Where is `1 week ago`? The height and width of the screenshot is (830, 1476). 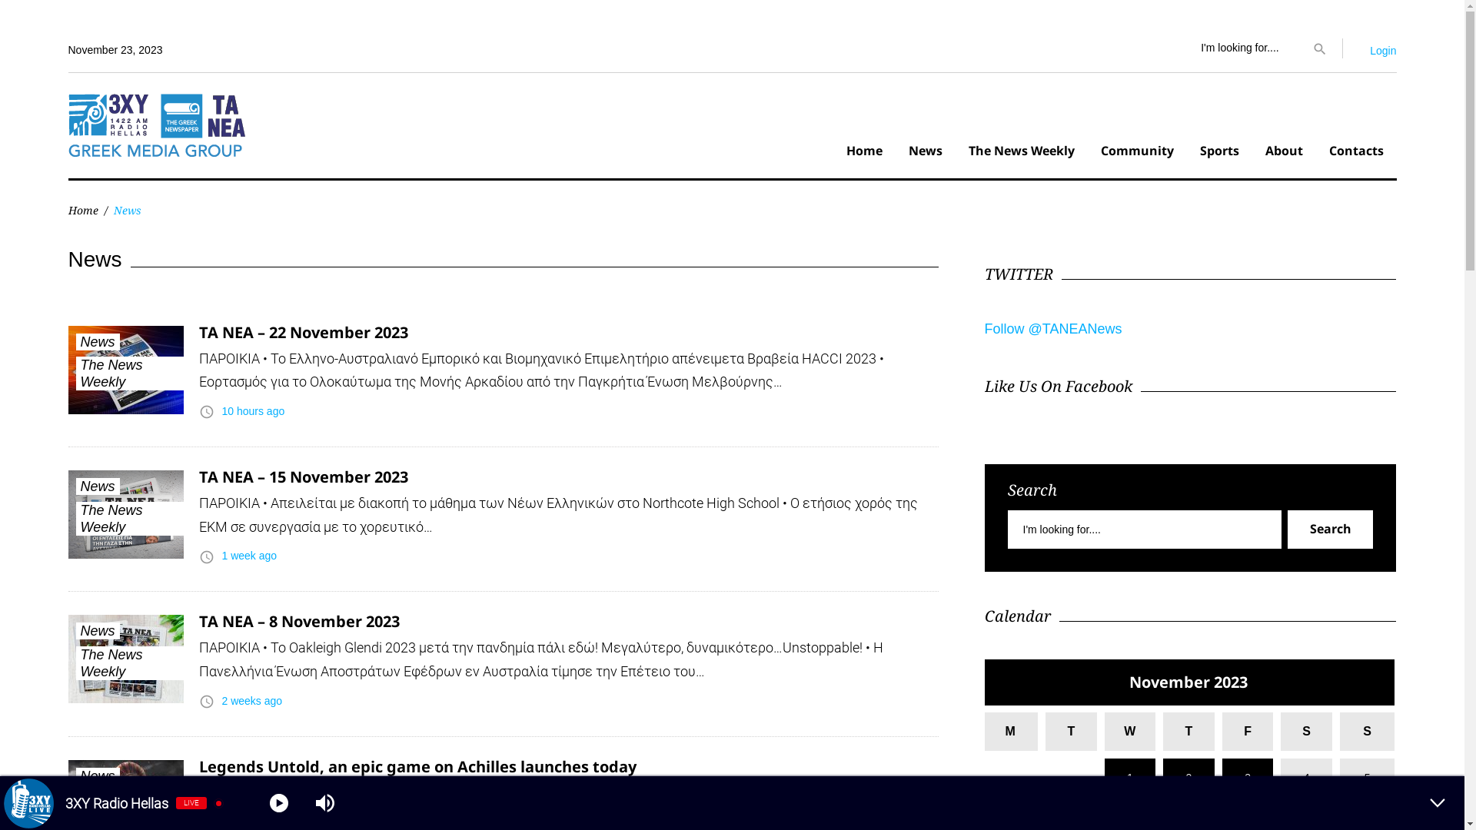
1 week ago is located at coordinates (249, 556).